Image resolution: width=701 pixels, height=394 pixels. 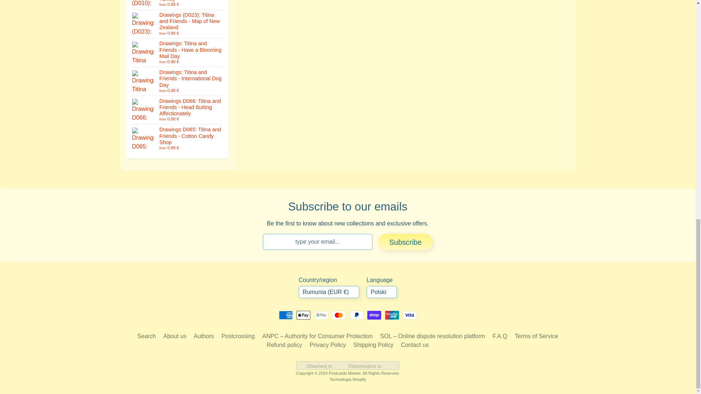 I want to click on Drawings D065: Titina and Friends - Cotton Candy Shop, so click(x=177, y=139).